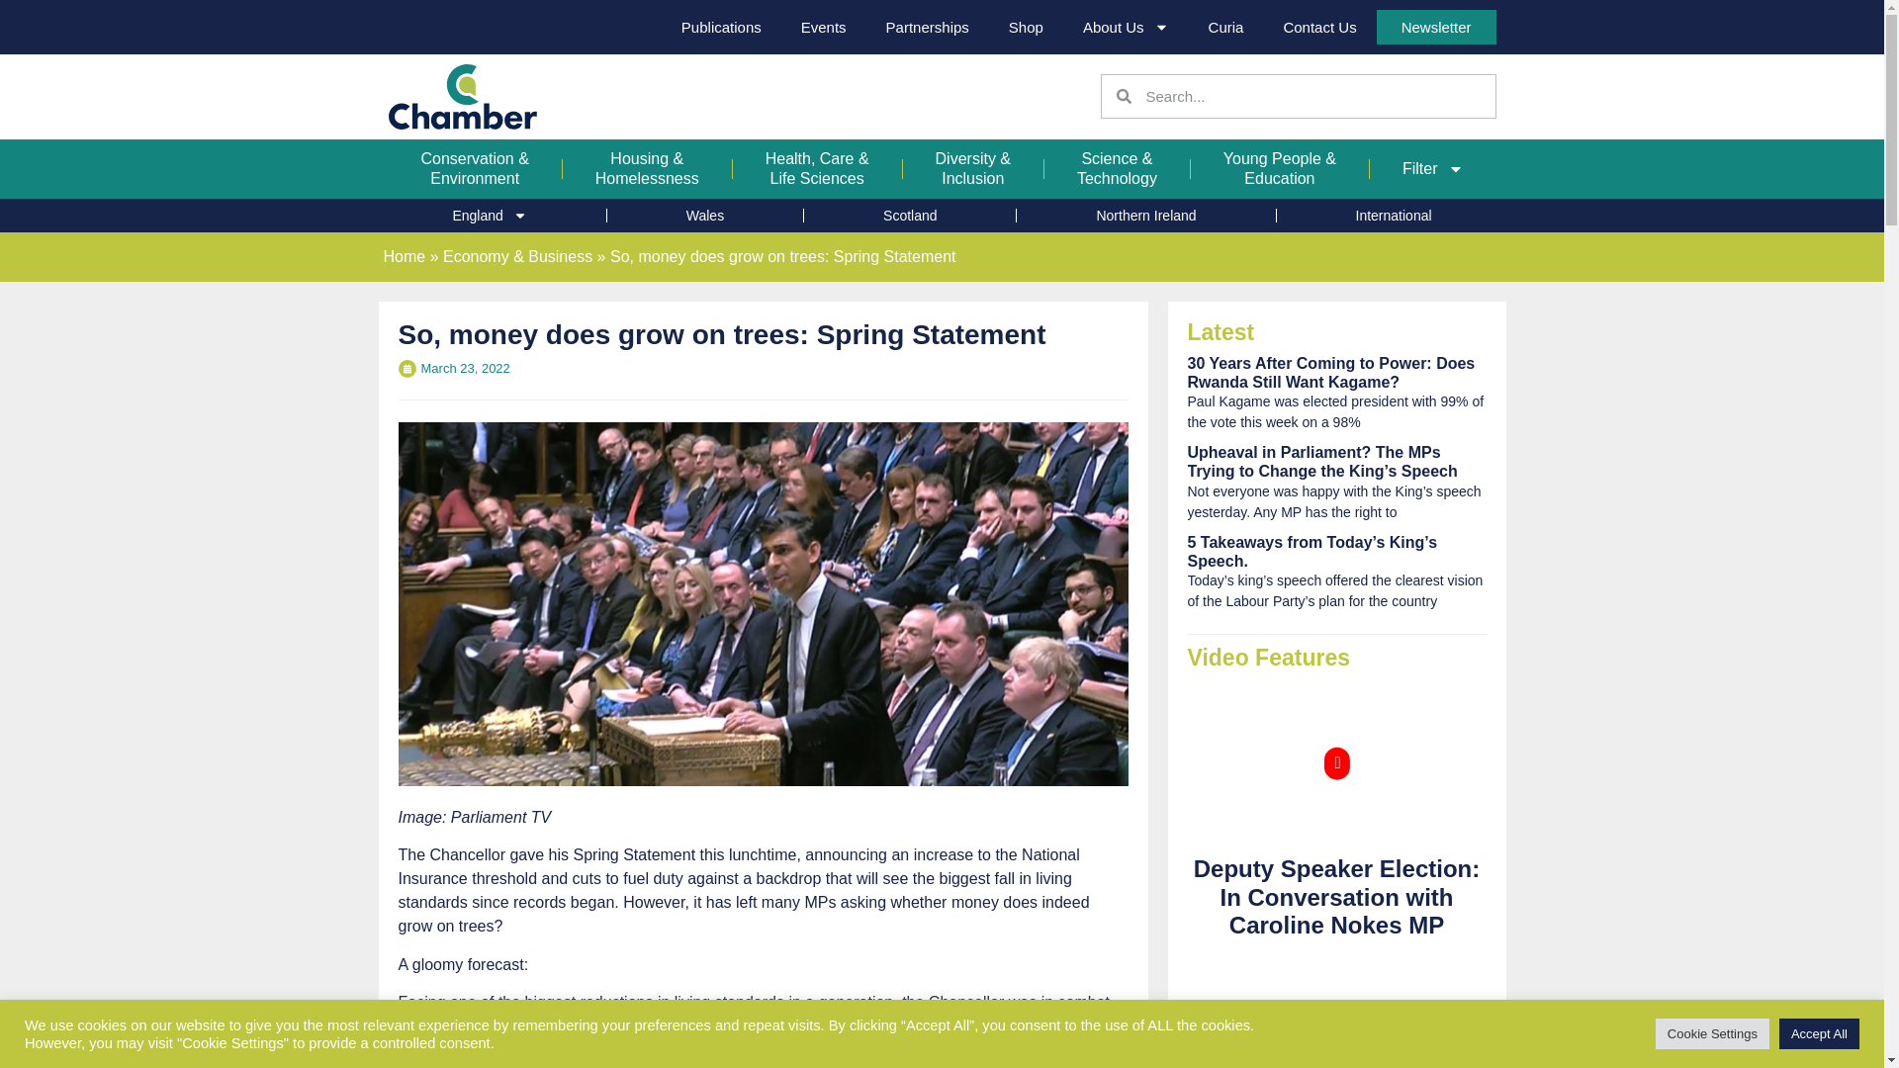 The height and width of the screenshot is (1068, 1899). I want to click on Newsletter, so click(1436, 27).